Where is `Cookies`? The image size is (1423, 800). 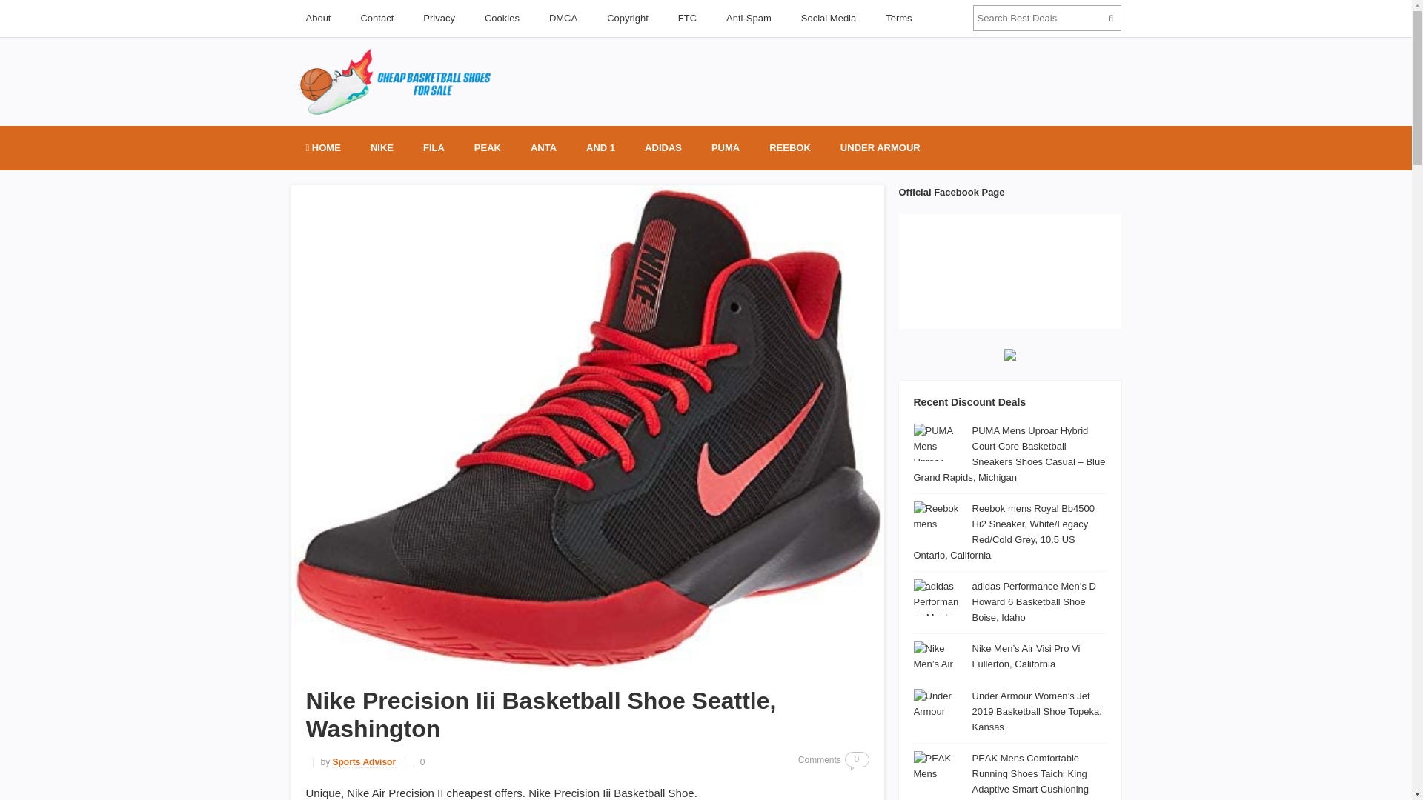
Cookies is located at coordinates (502, 18).